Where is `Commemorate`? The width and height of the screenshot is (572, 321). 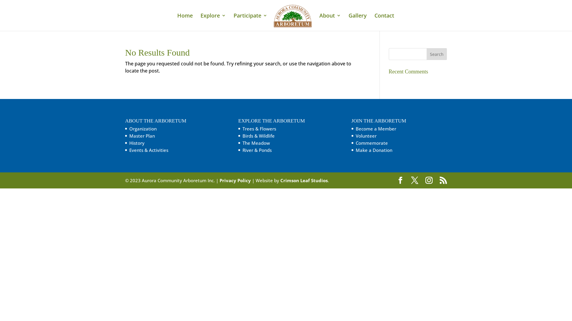
Commemorate is located at coordinates (372, 143).